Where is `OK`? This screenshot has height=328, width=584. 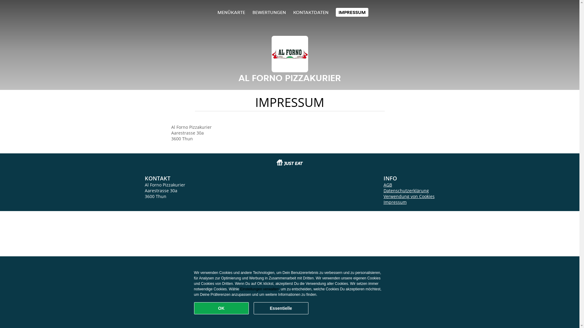
OK is located at coordinates (221, 308).